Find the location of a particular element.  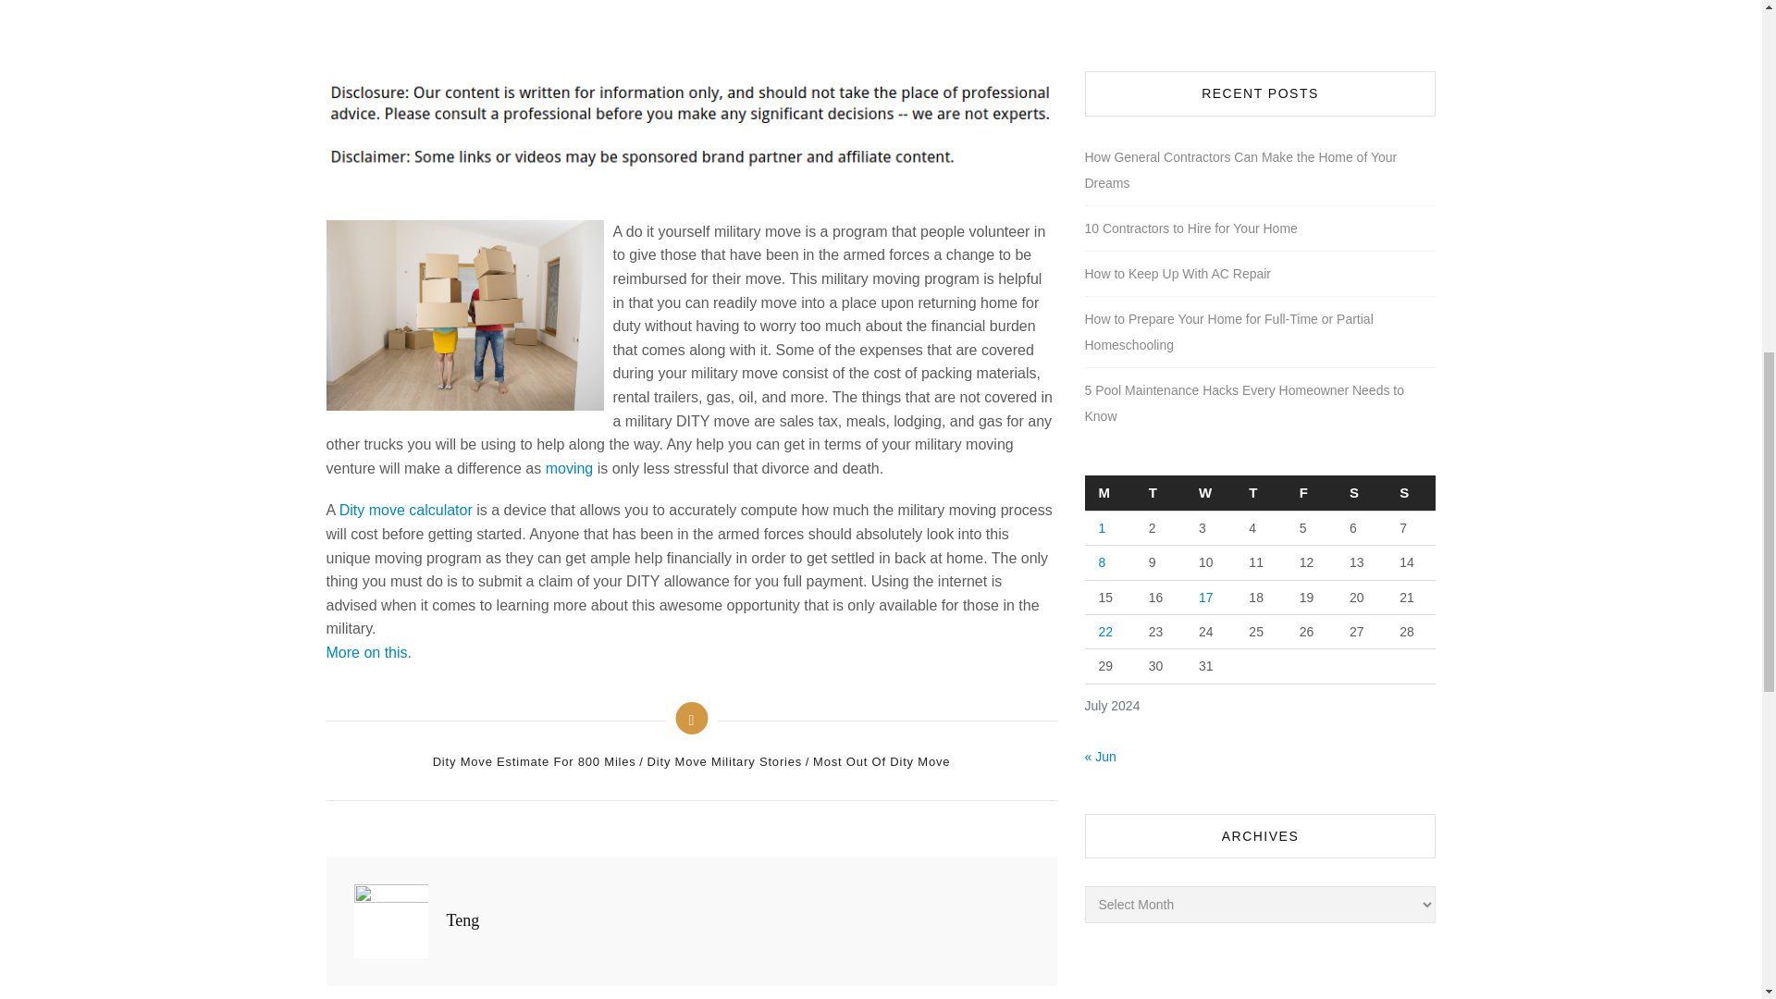

Friday is located at coordinates (1310, 493).